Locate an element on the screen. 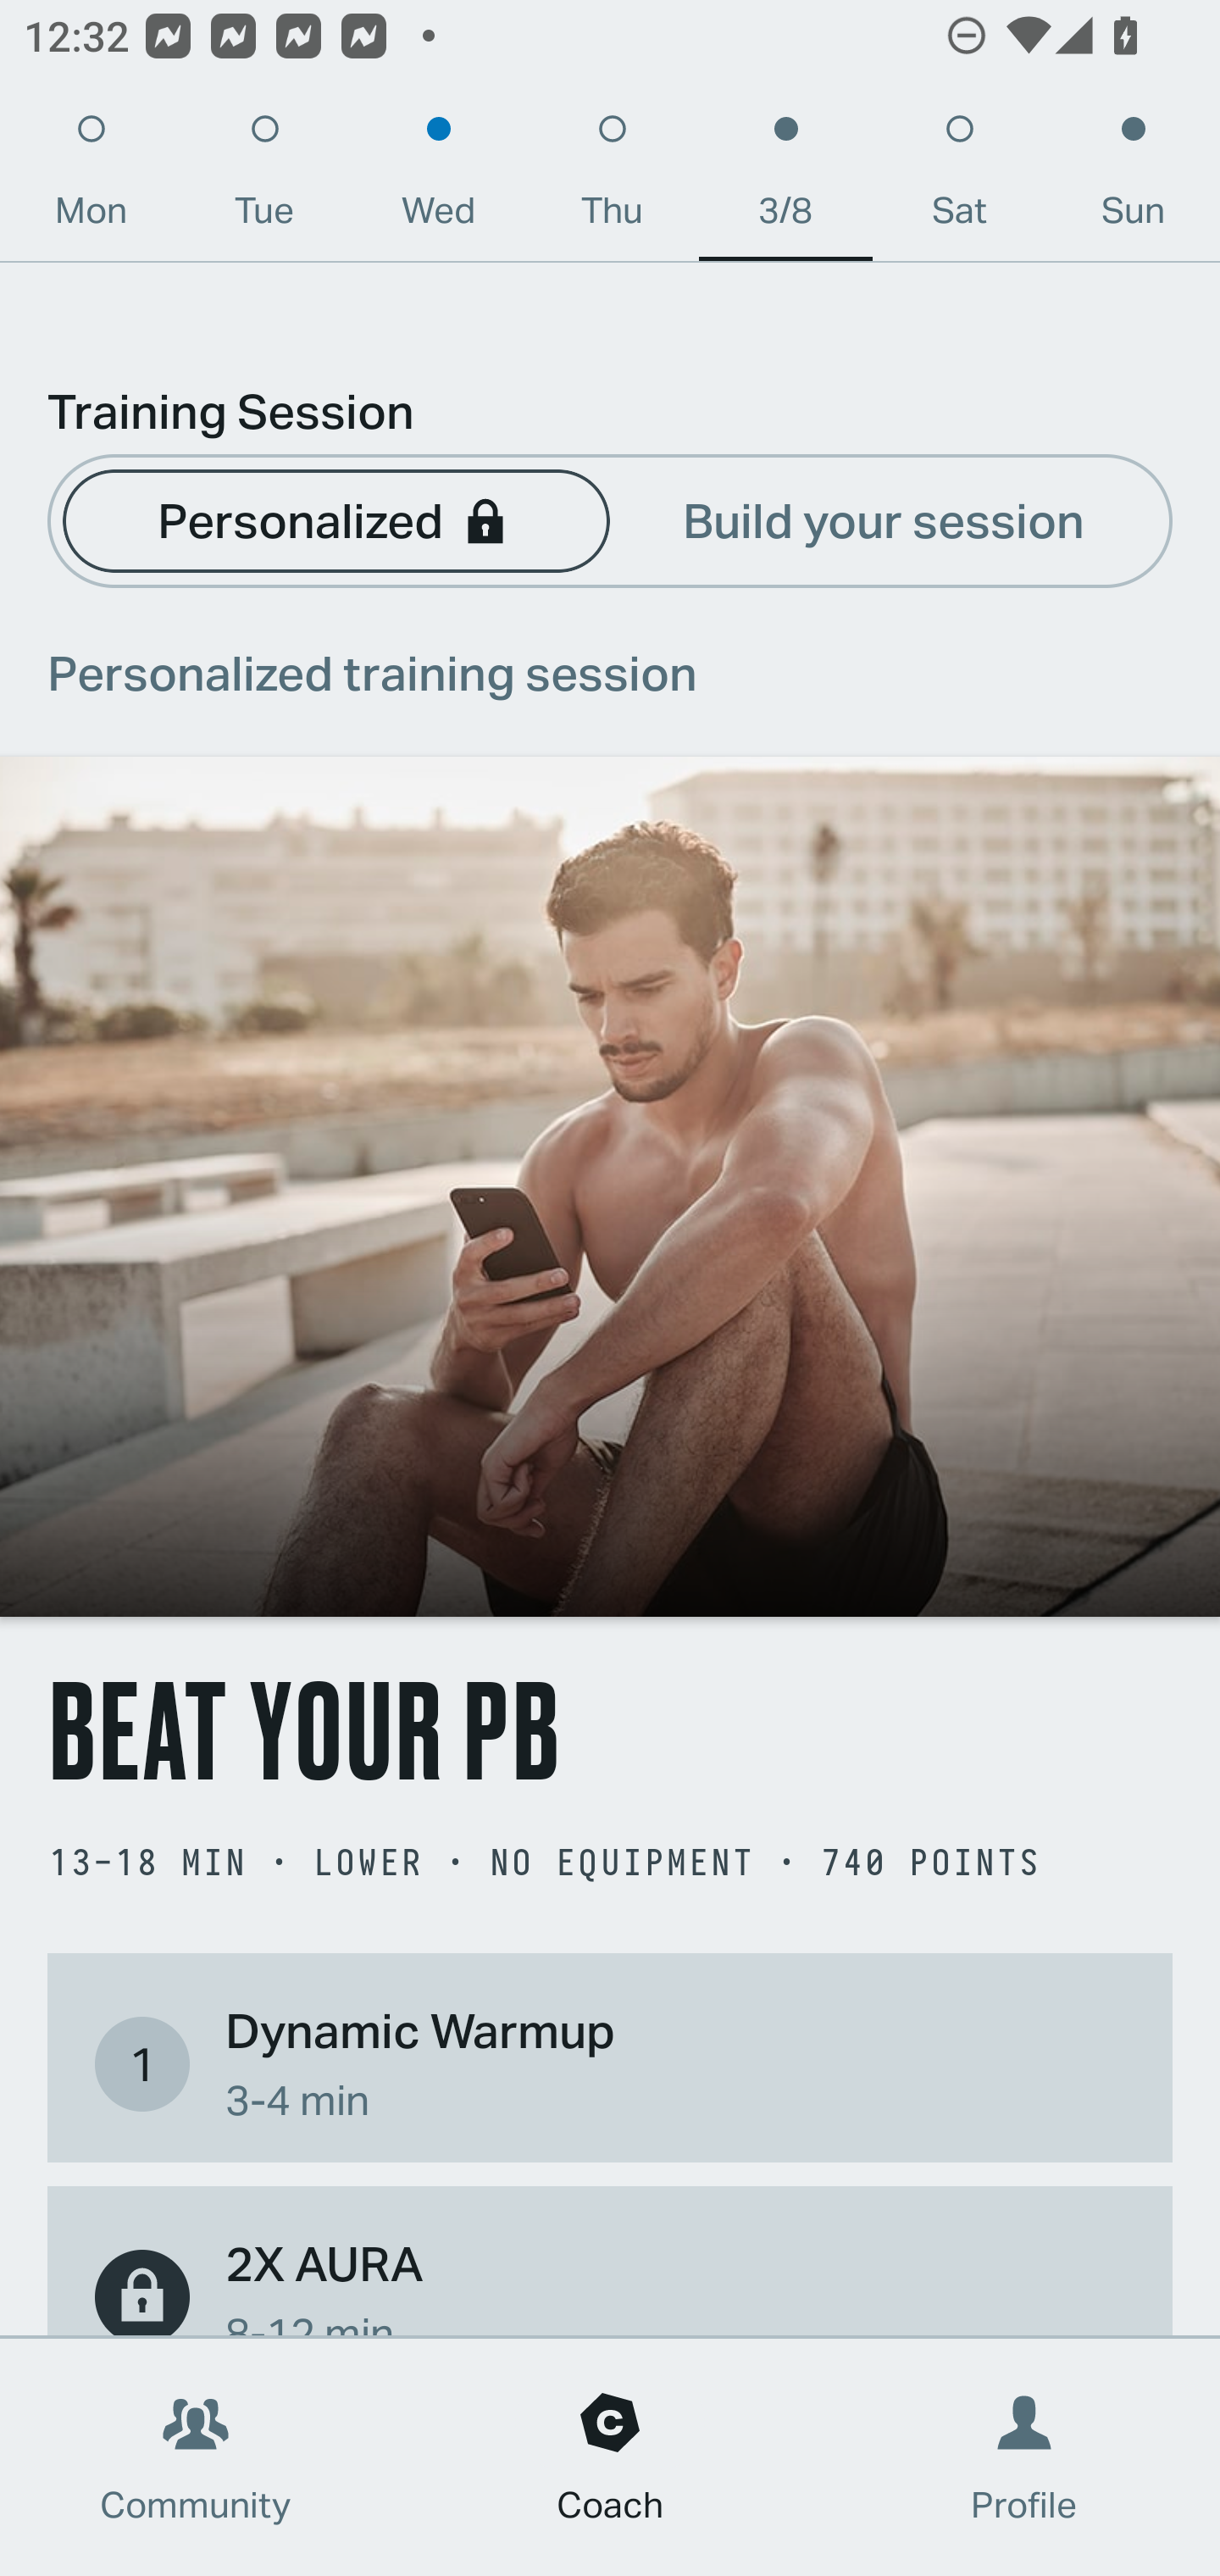 The height and width of the screenshot is (2576, 1220). Community is located at coordinates (196, 2457).